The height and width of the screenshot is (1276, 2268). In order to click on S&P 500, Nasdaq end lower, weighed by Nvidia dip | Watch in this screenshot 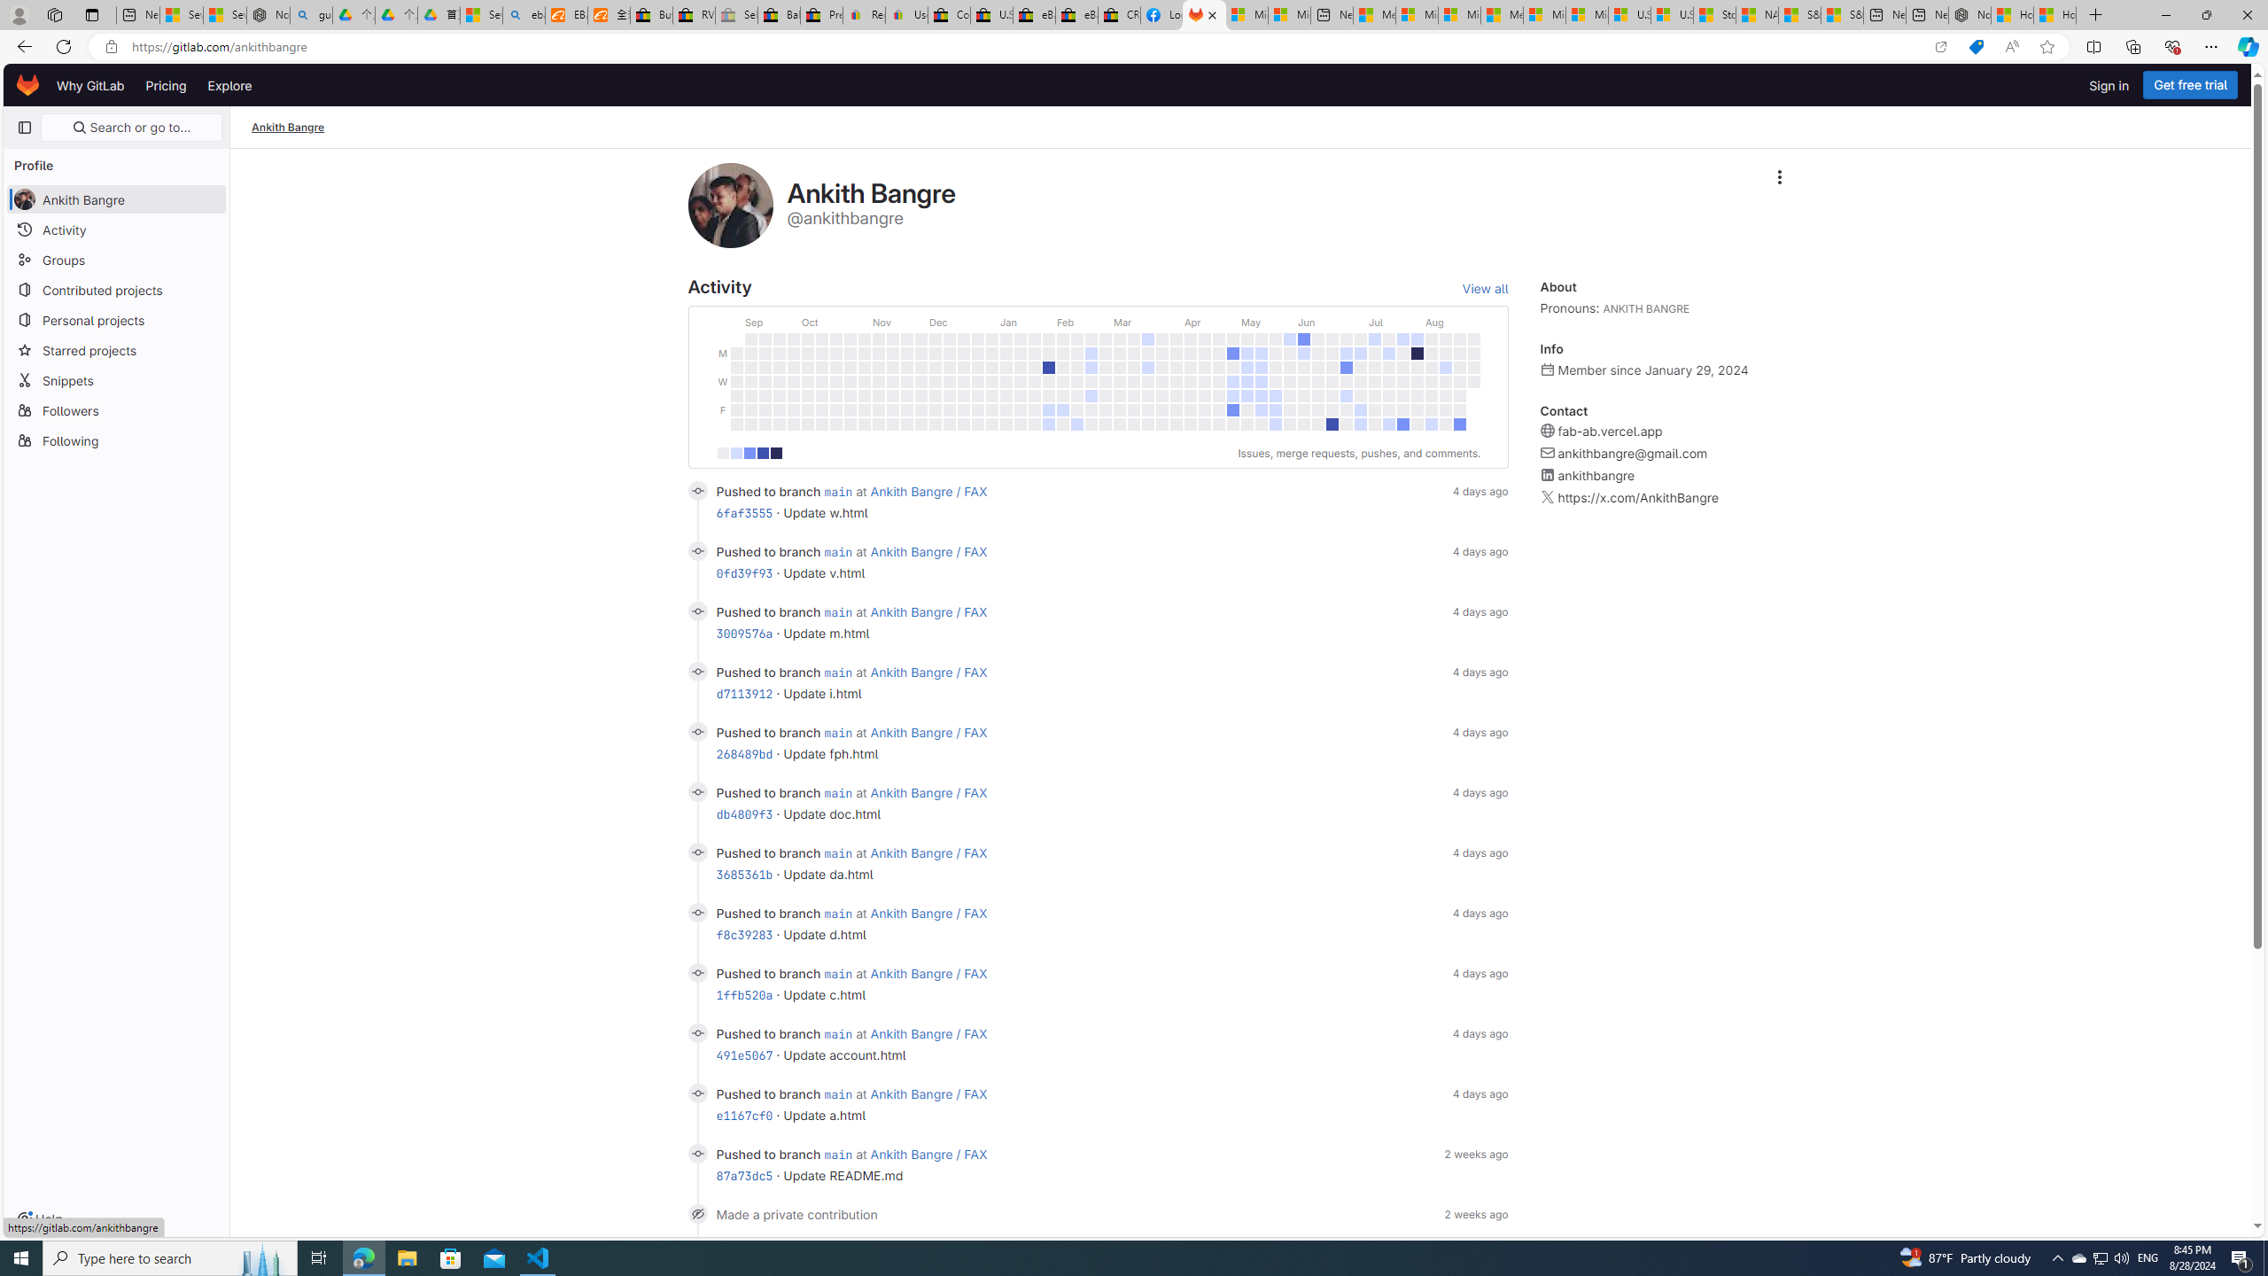, I will do `click(1843, 15)`.